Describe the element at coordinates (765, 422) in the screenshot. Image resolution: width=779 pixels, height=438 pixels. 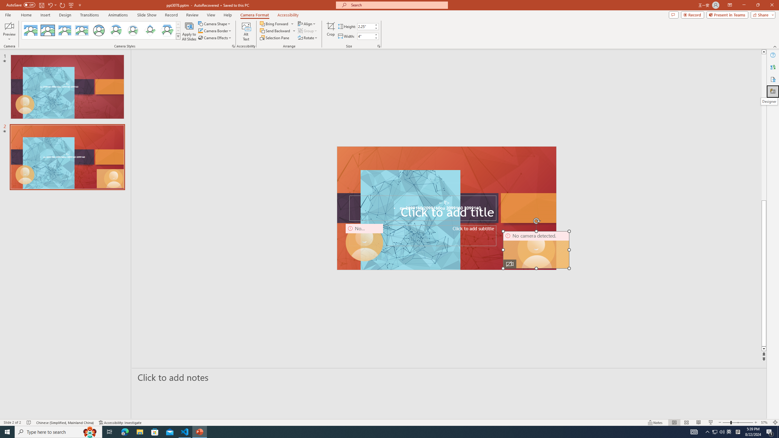
I see `Zoom 57%` at that location.